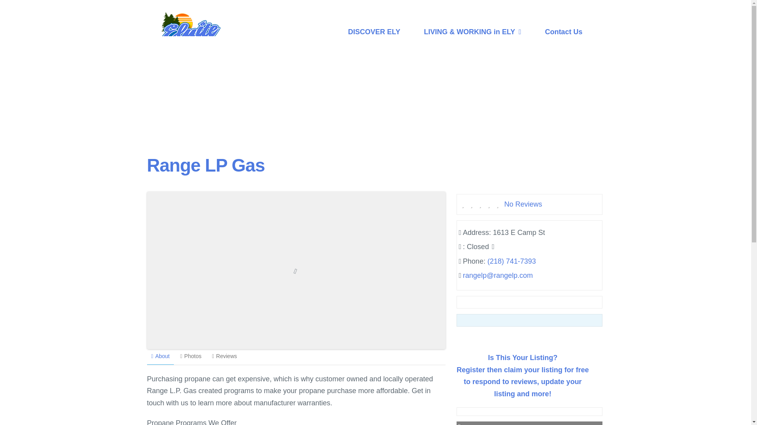 The image size is (757, 425). Describe the element at coordinates (224, 356) in the screenshot. I see `Reviews` at that location.